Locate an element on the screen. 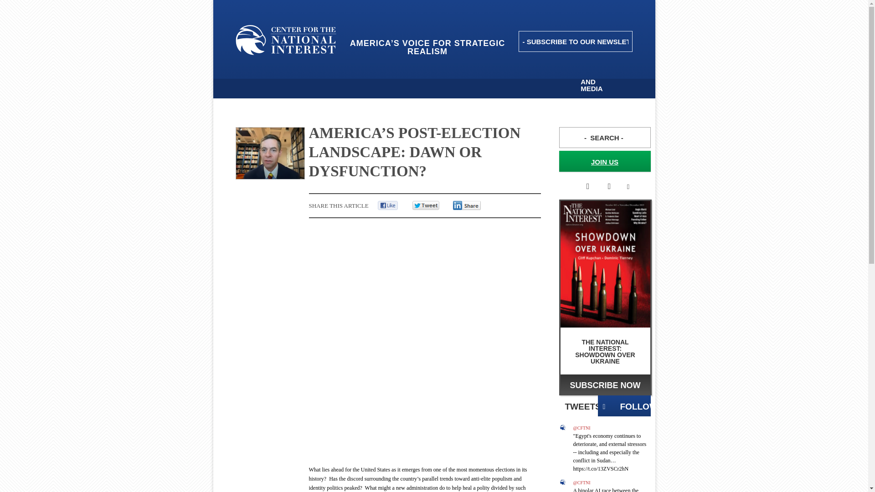 The width and height of the screenshot is (875, 492). JOIN US is located at coordinates (604, 161).